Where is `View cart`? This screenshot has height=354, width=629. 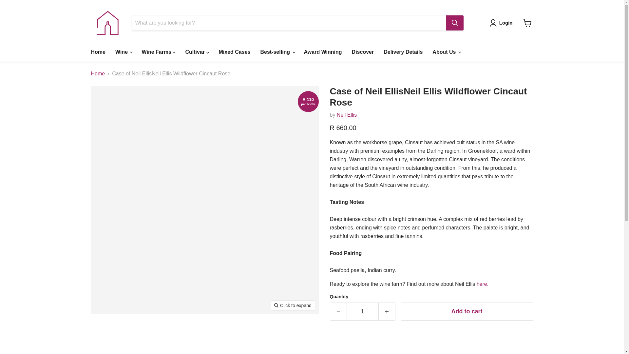
View cart is located at coordinates (527, 23).